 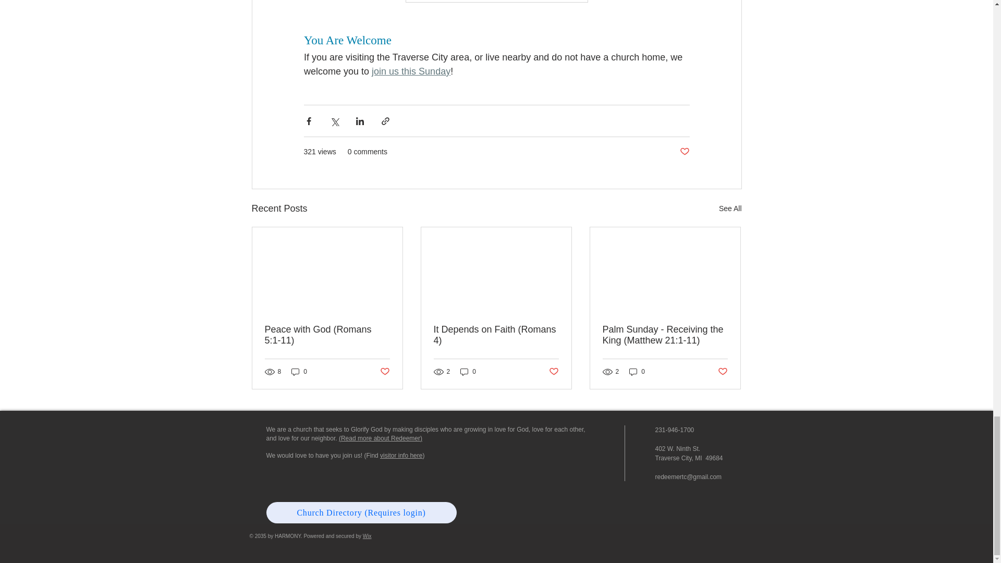 What do you see at coordinates (684, 152) in the screenshot?
I see `Post not marked as liked` at bounding box center [684, 152].